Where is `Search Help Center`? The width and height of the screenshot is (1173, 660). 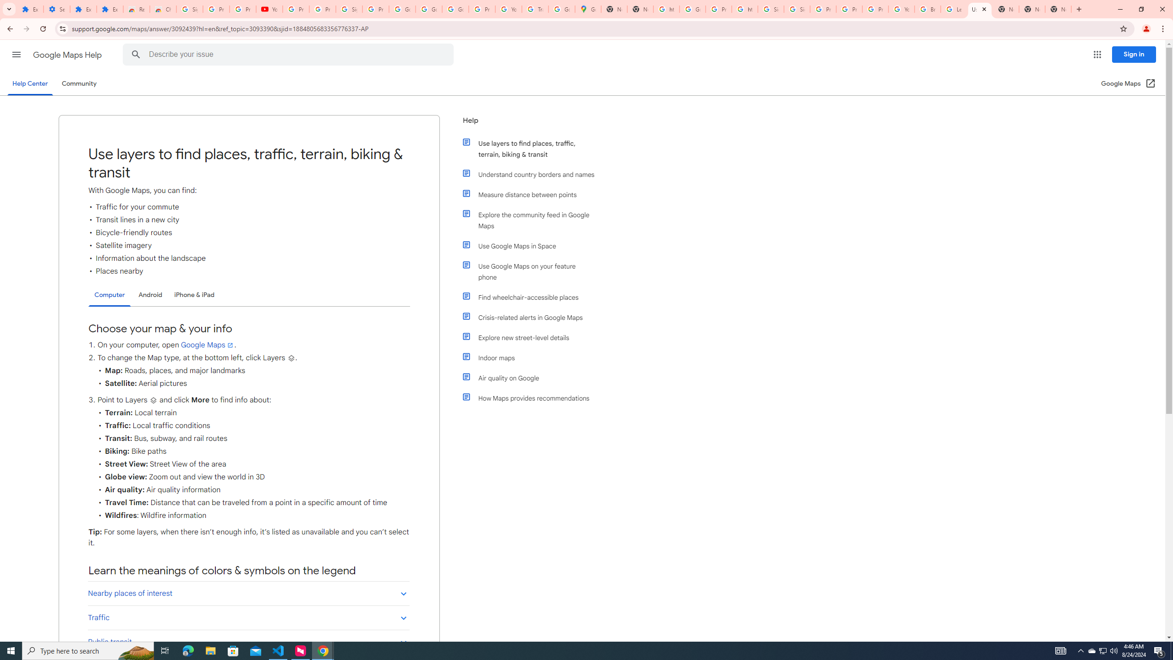
Search Help Center is located at coordinates (136, 55).